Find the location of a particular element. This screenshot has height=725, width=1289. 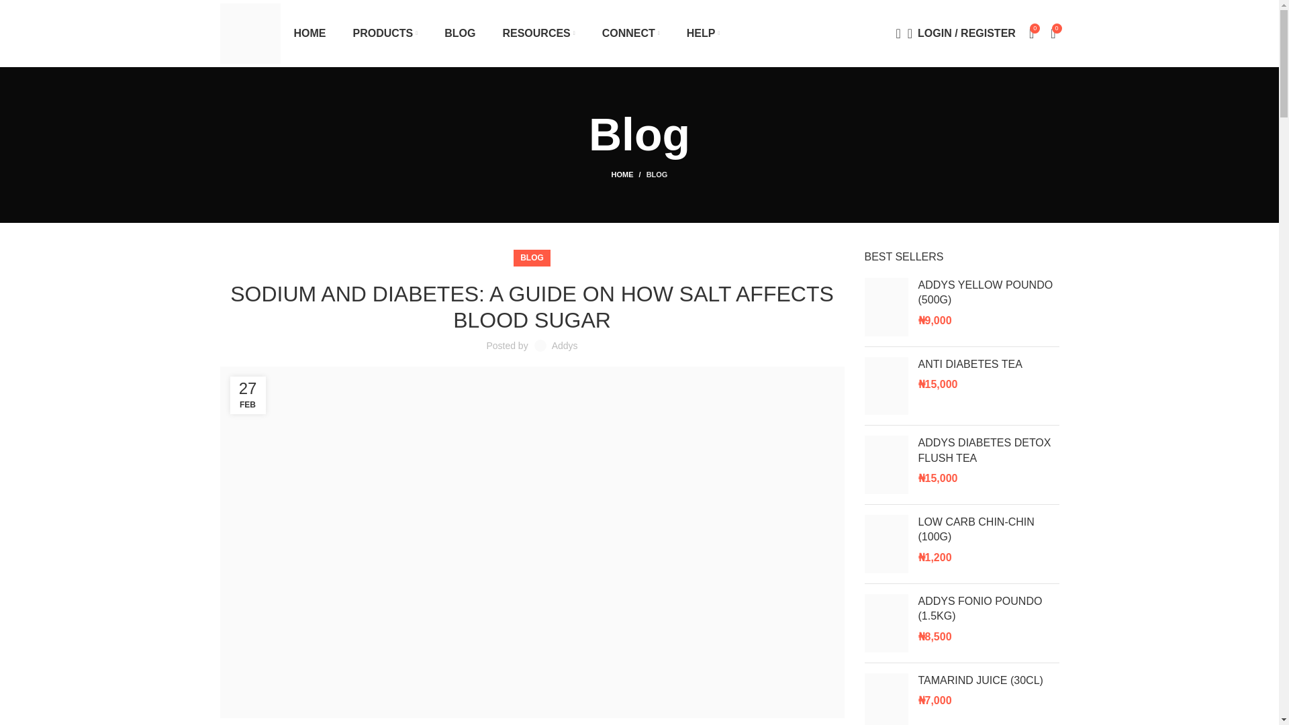

Anti Diabetes Tea is located at coordinates (988, 365).